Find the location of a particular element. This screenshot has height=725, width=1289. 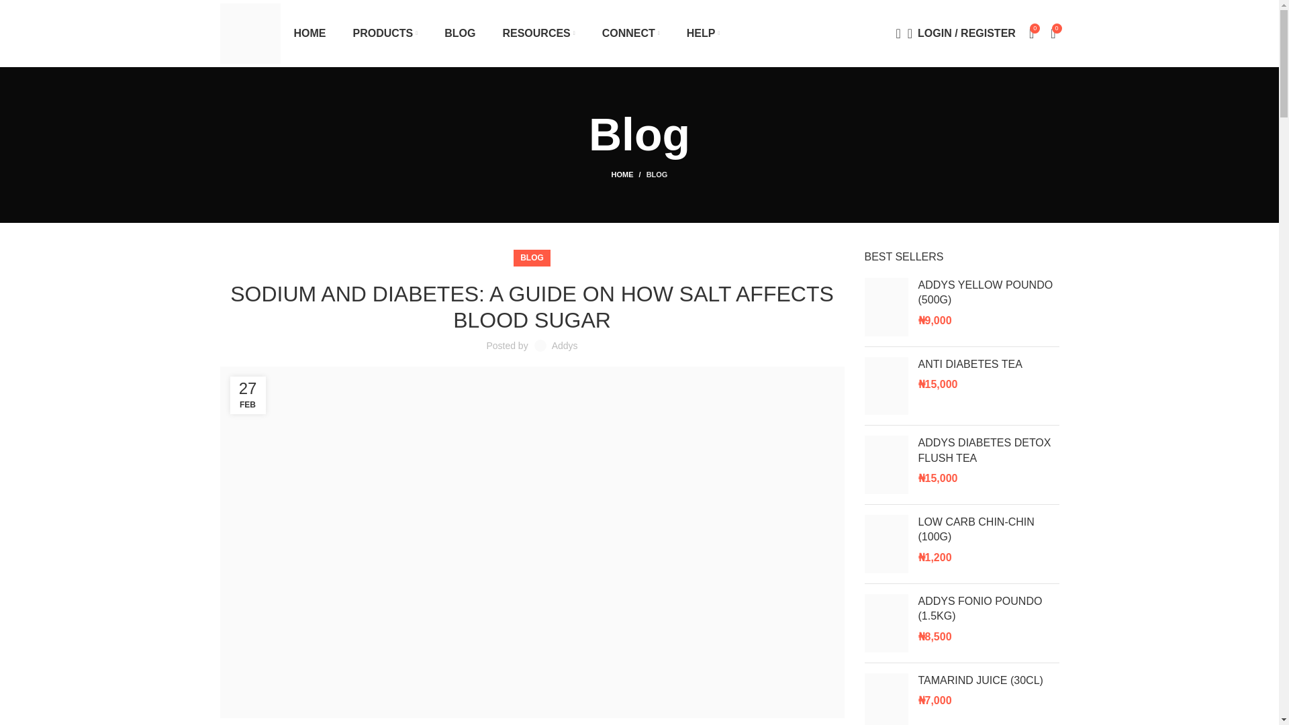

Anti Diabetes Tea is located at coordinates (988, 365).